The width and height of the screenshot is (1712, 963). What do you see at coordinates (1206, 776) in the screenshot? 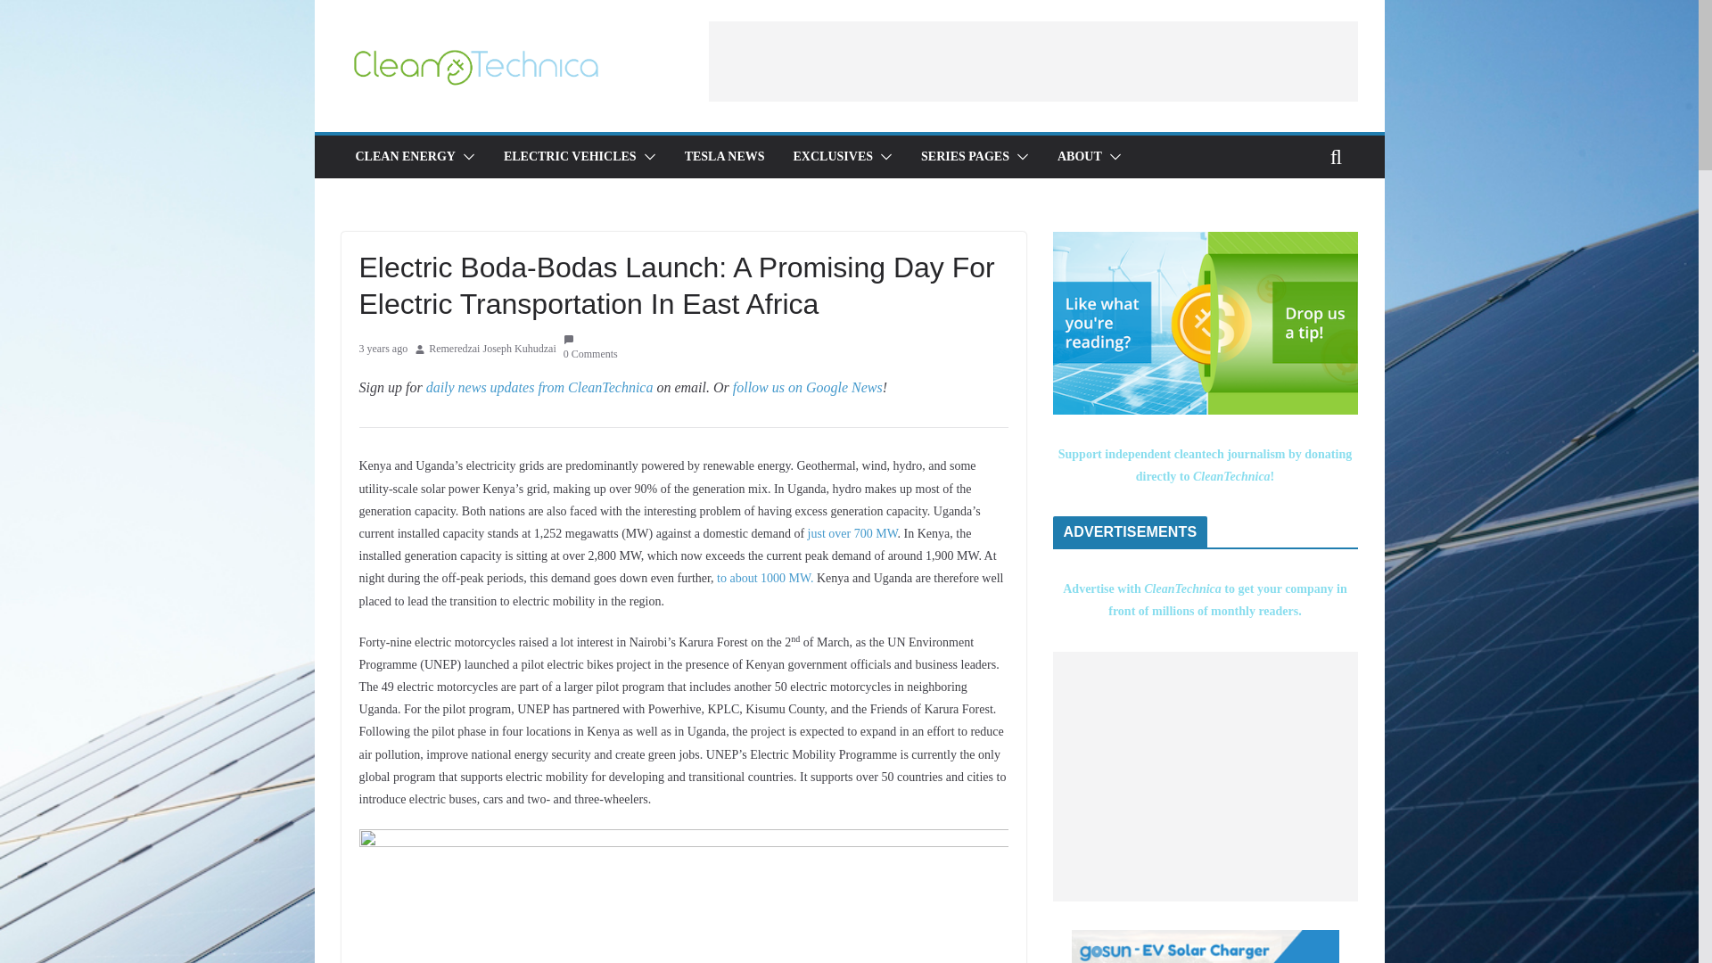
I see `Advertisement` at bounding box center [1206, 776].